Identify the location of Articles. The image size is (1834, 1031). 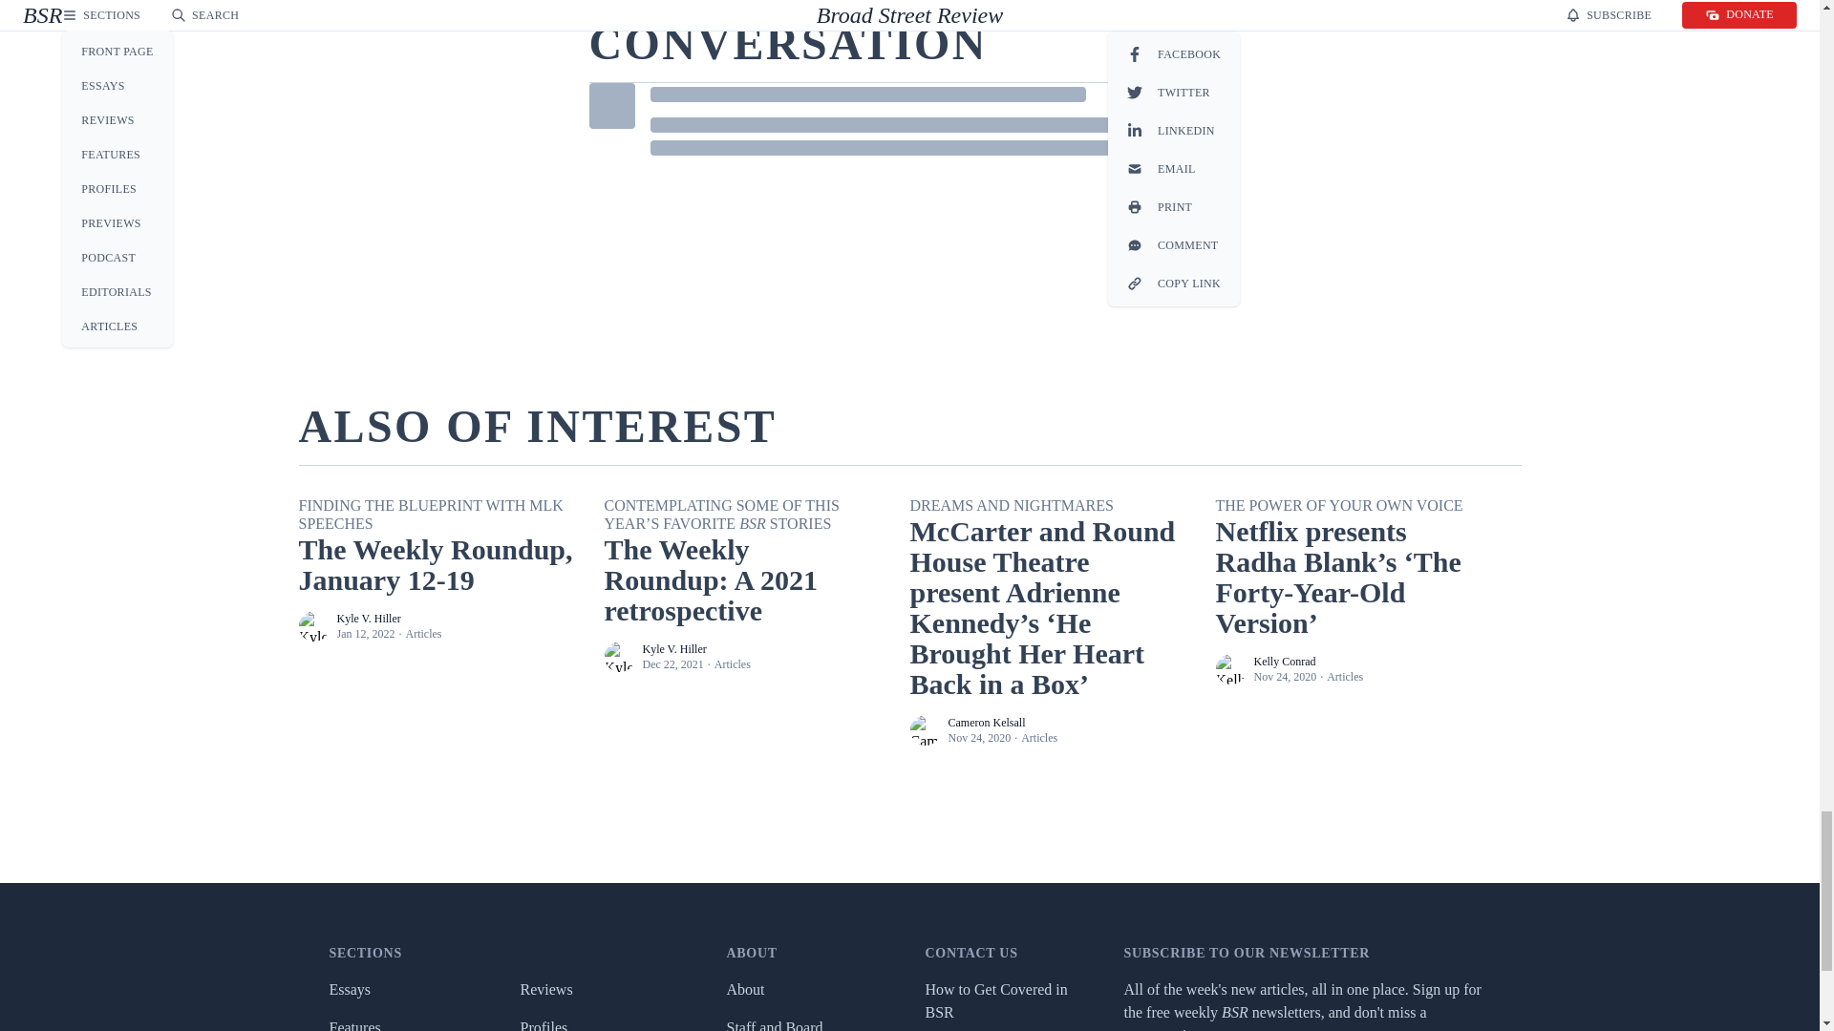
(732, 664).